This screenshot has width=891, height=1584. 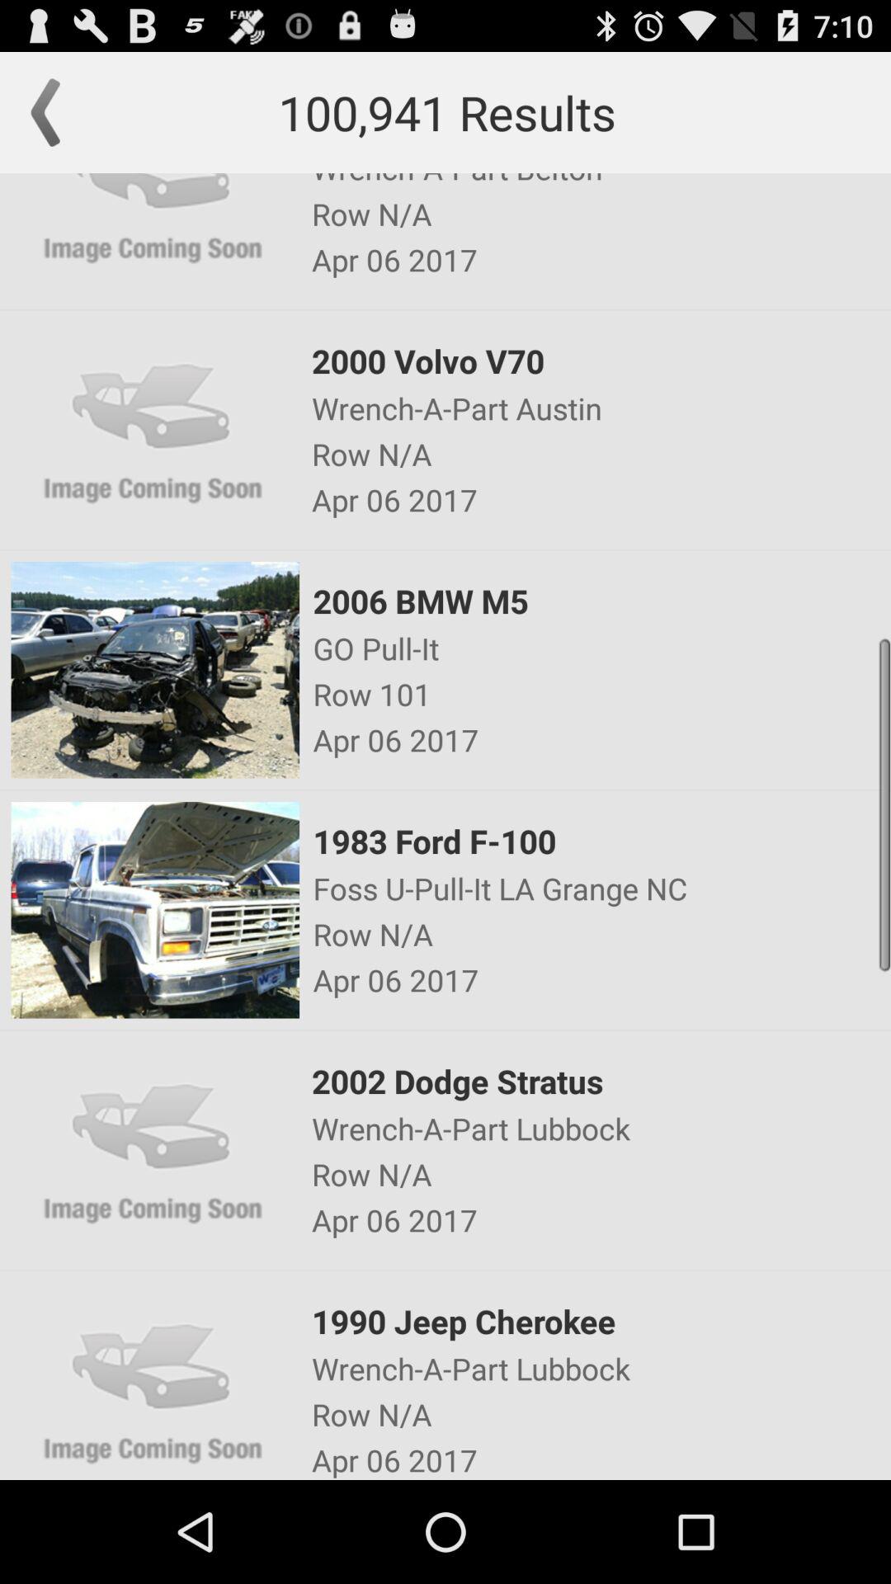 I want to click on swipe until the 2002 dodge stratus item, so click(x=600, y=1081).